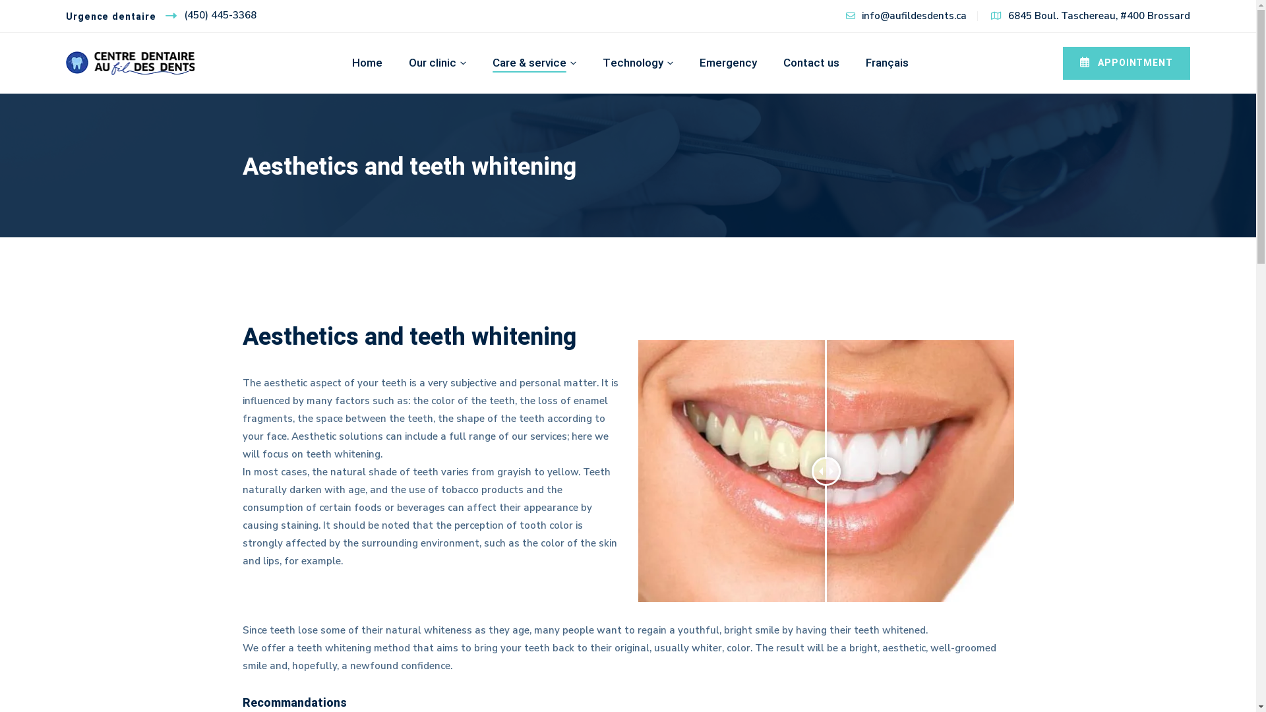 This screenshot has width=1266, height=712. Describe the element at coordinates (438, 63) in the screenshot. I see `Our clinic` at that location.